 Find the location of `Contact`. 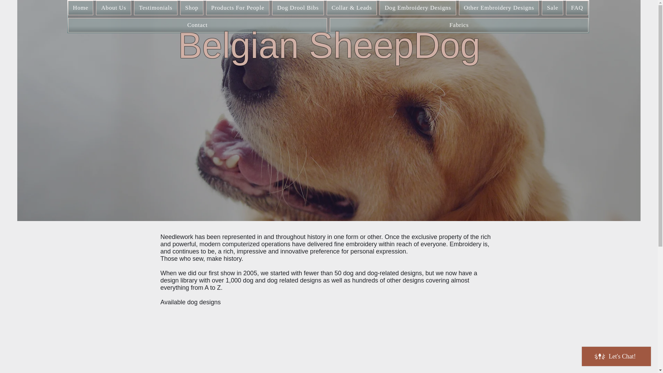

Contact is located at coordinates (197, 25).